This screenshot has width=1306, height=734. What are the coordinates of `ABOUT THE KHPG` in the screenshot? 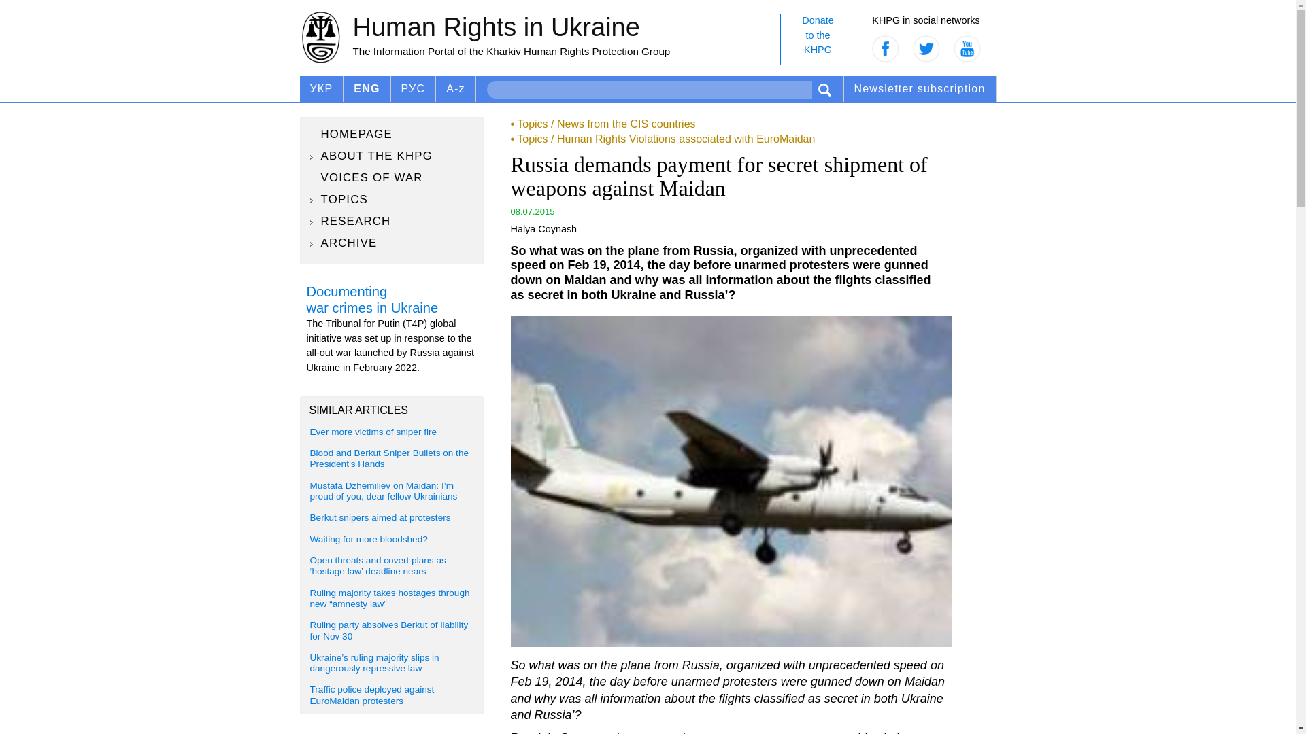 It's located at (392, 134).